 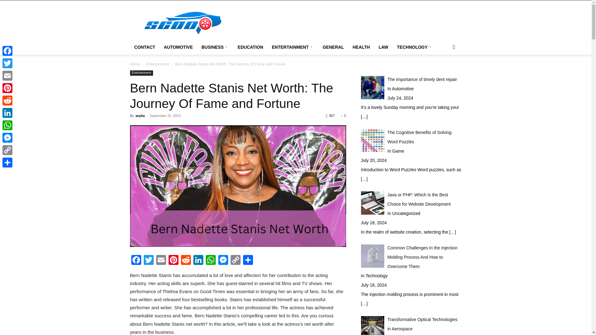 I want to click on BUSINESS, so click(x=215, y=47).